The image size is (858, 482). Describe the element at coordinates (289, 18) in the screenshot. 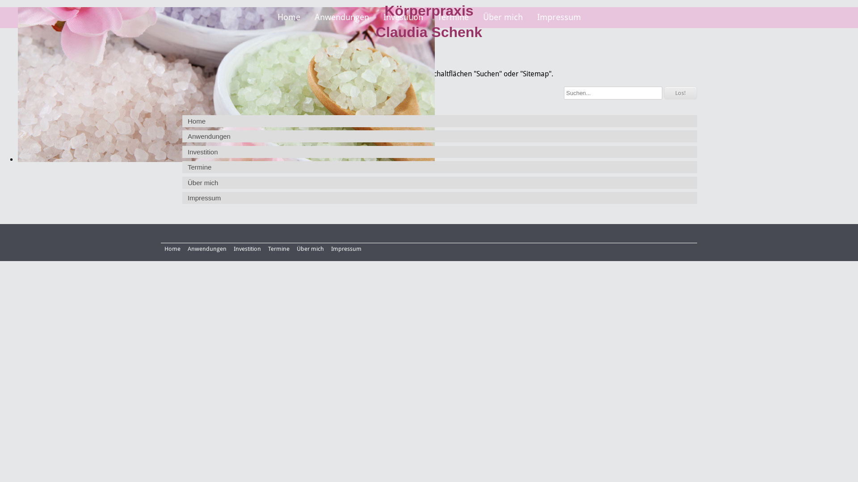

I see `Home` at that location.